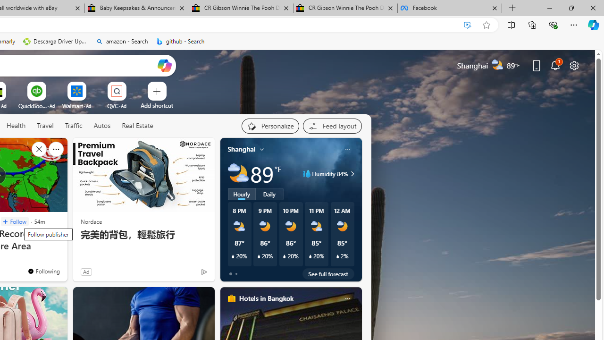 This screenshot has width=604, height=340. Describe the element at coordinates (468, 25) in the screenshot. I see `Enhance video` at that location.